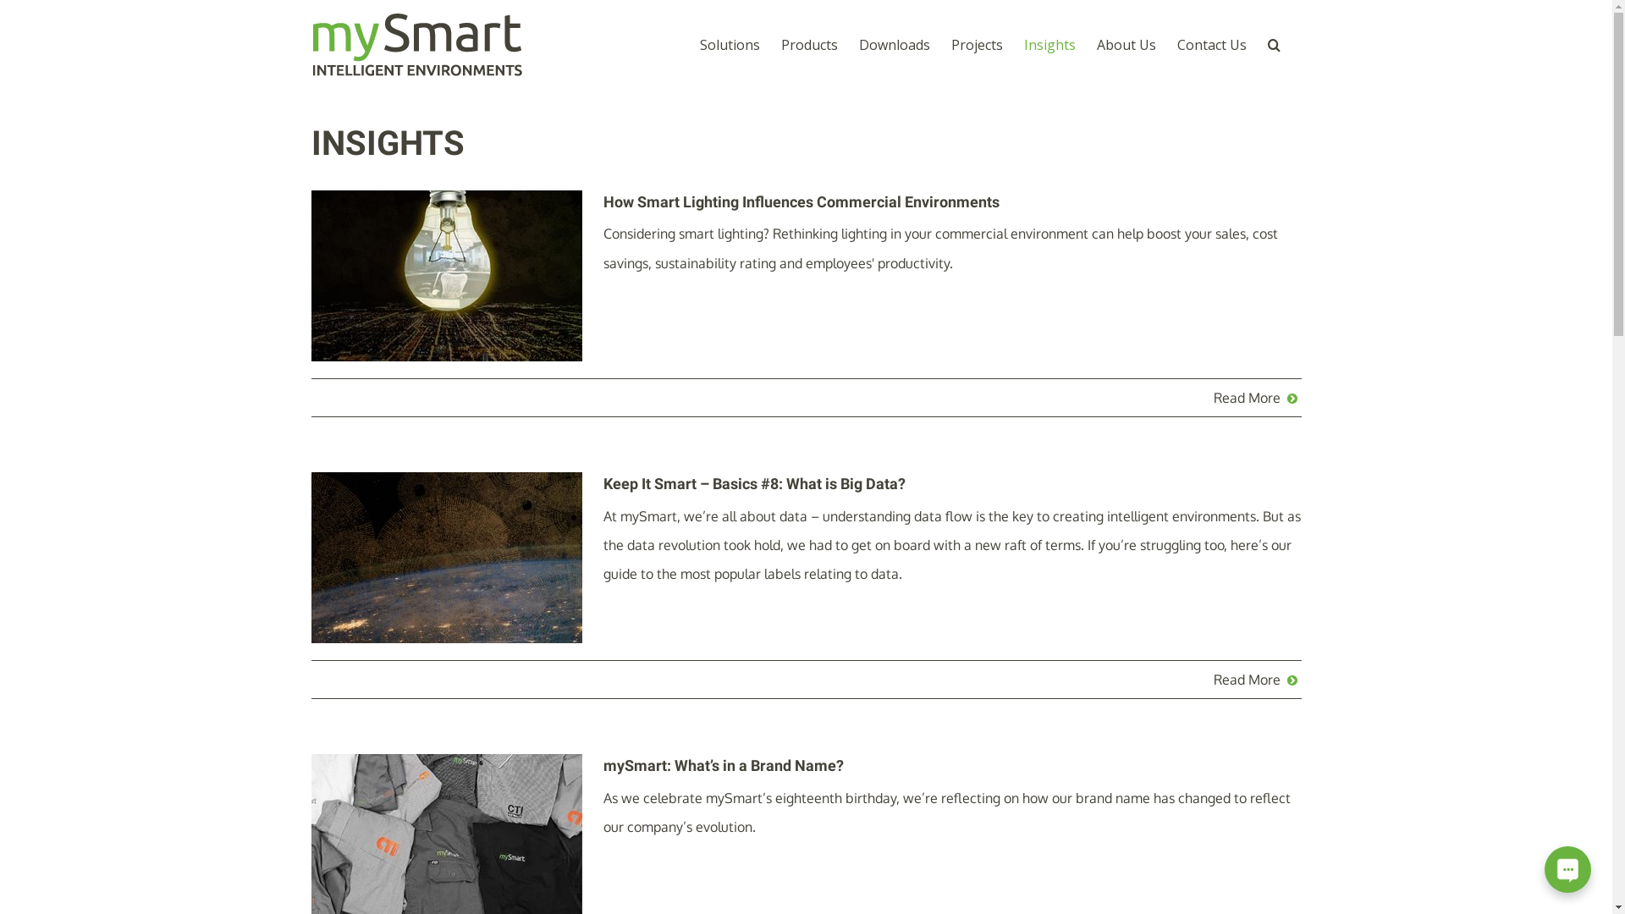  What do you see at coordinates (894, 44) in the screenshot?
I see `Downloads` at bounding box center [894, 44].